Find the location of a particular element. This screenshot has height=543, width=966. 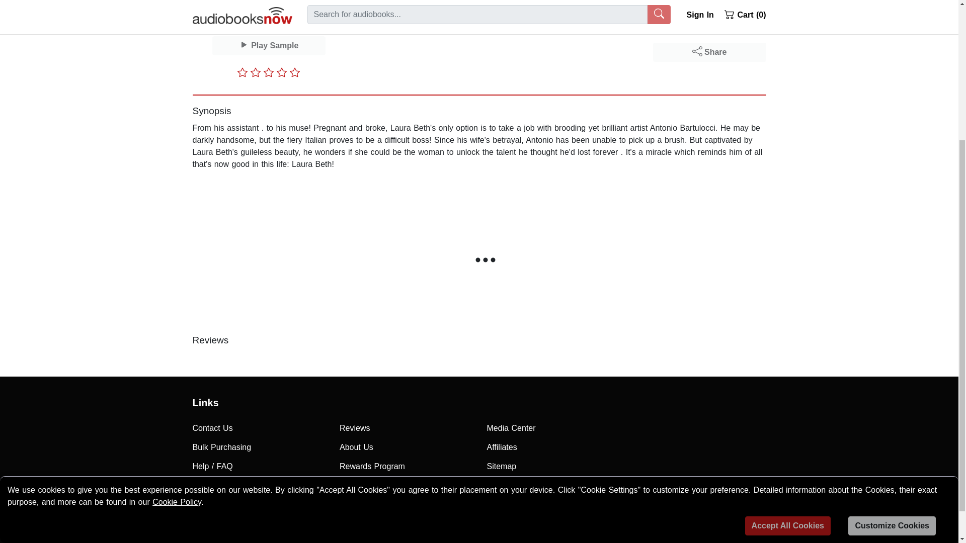

Share is located at coordinates (709, 52).